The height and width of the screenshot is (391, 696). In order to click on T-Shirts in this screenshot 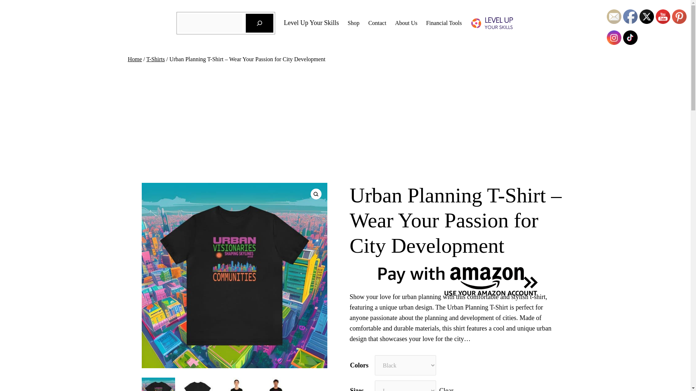, I will do `click(156, 59)`.